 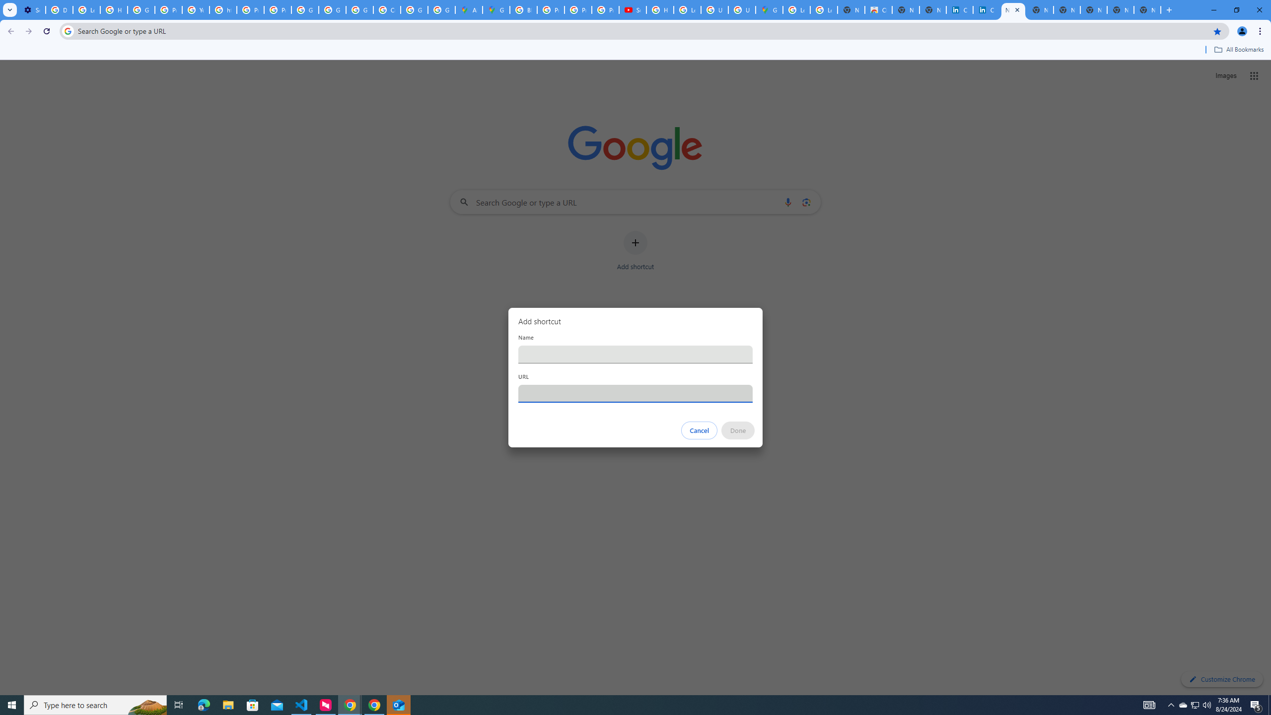 I want to click on New Tab, so click(x=1169, y=10).